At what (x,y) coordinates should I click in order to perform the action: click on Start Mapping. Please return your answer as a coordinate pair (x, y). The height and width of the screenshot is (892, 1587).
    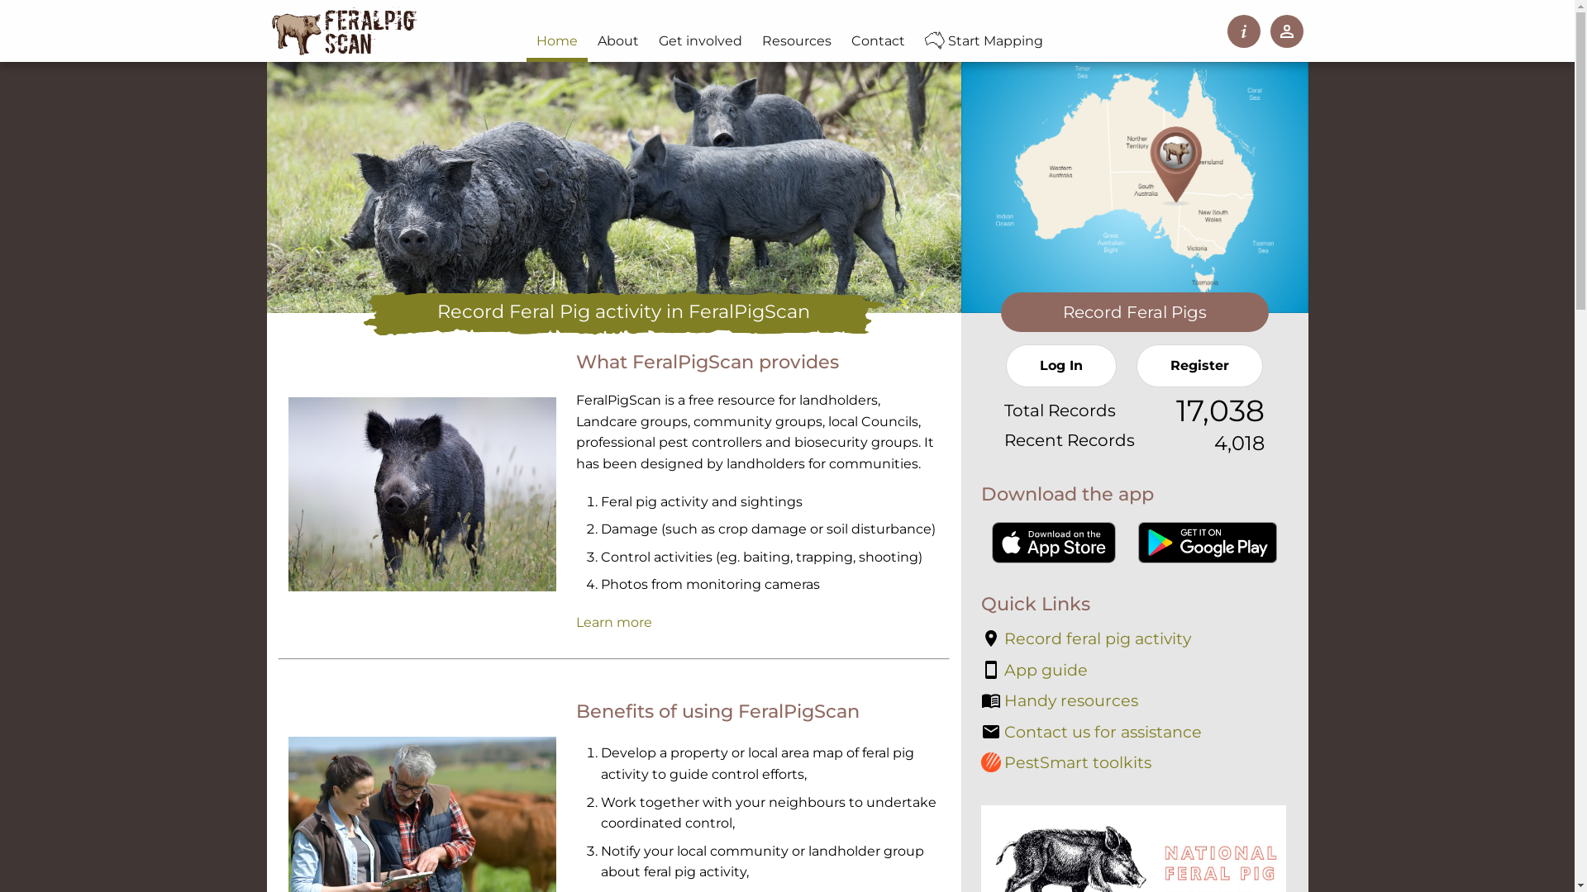
    Looking at the image, I should click on (989, 41).